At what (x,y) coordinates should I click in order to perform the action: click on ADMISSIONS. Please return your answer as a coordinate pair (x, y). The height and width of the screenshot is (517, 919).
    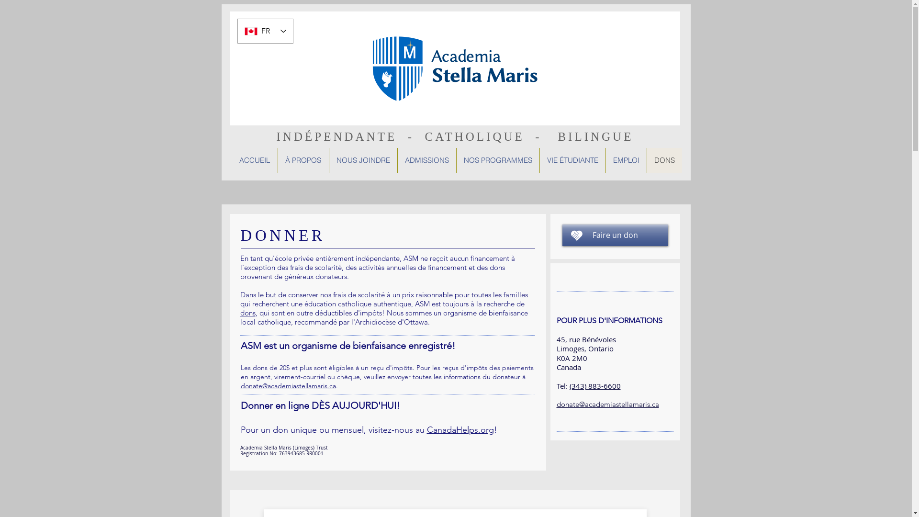
    Looking at the image, I should click on (427, 160).